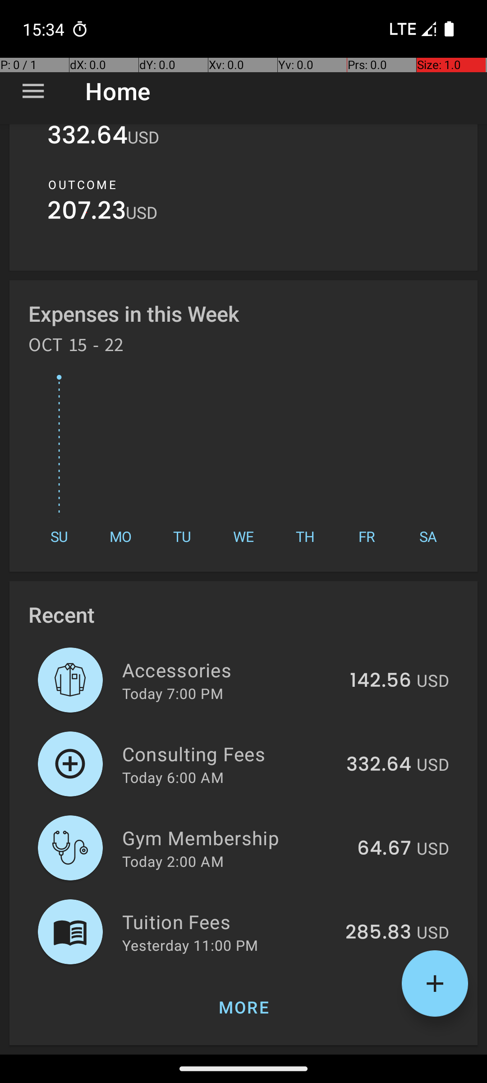 This screenshot has width=487, height=1083. Describe the element at coordinates (87, 213) in the screenshot. I see `207.23` at that location.